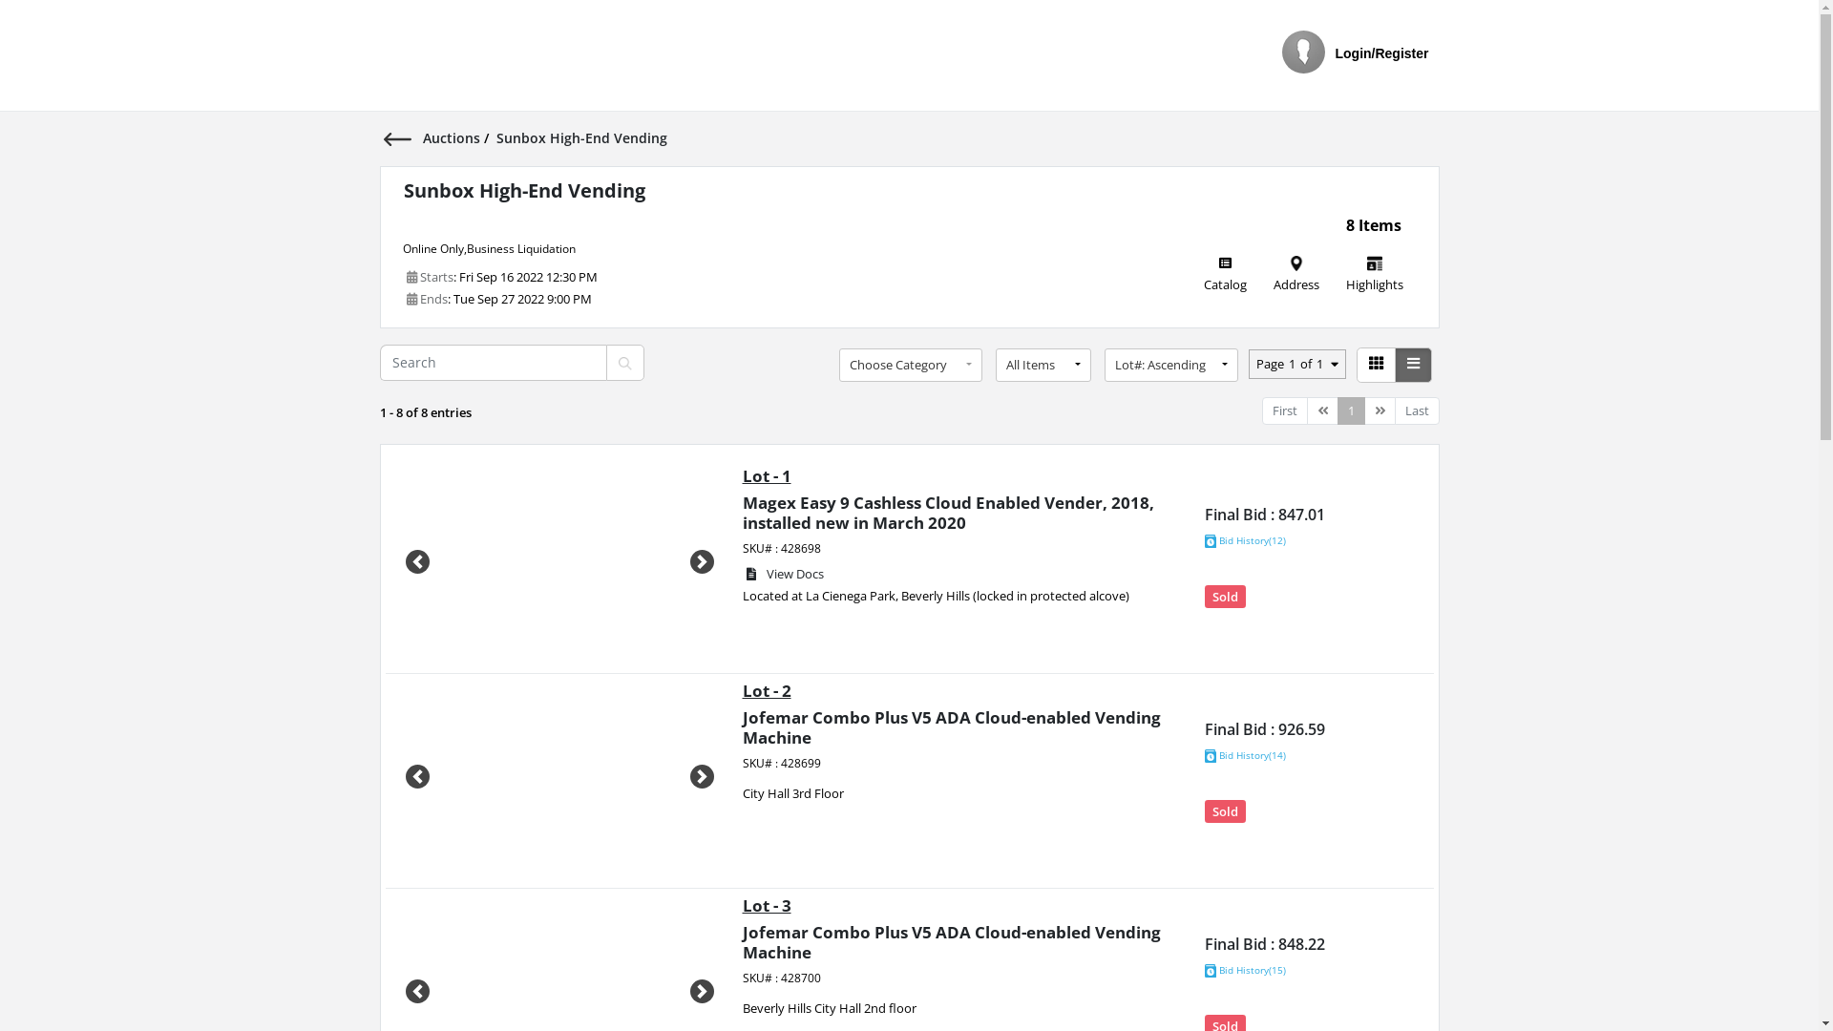  I want to click on Auctions, so click(453, 137).